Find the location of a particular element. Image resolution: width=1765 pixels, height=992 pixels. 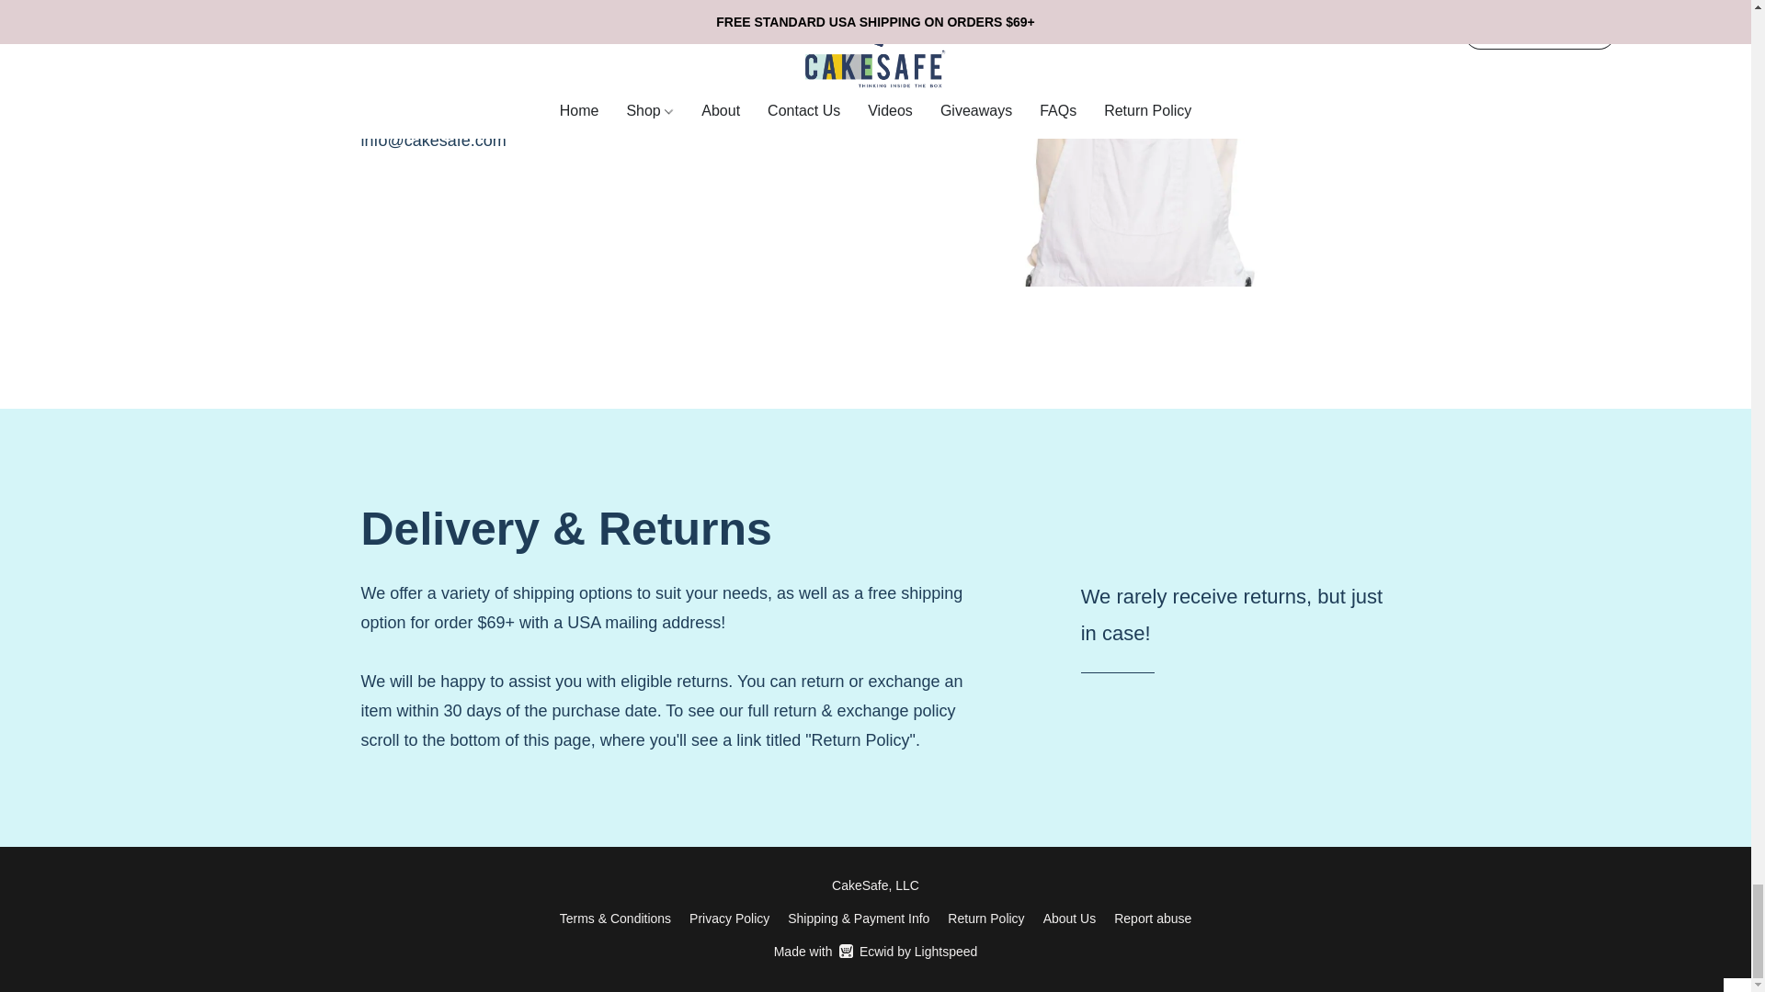

Facebook is located at coordinates (380, 207).